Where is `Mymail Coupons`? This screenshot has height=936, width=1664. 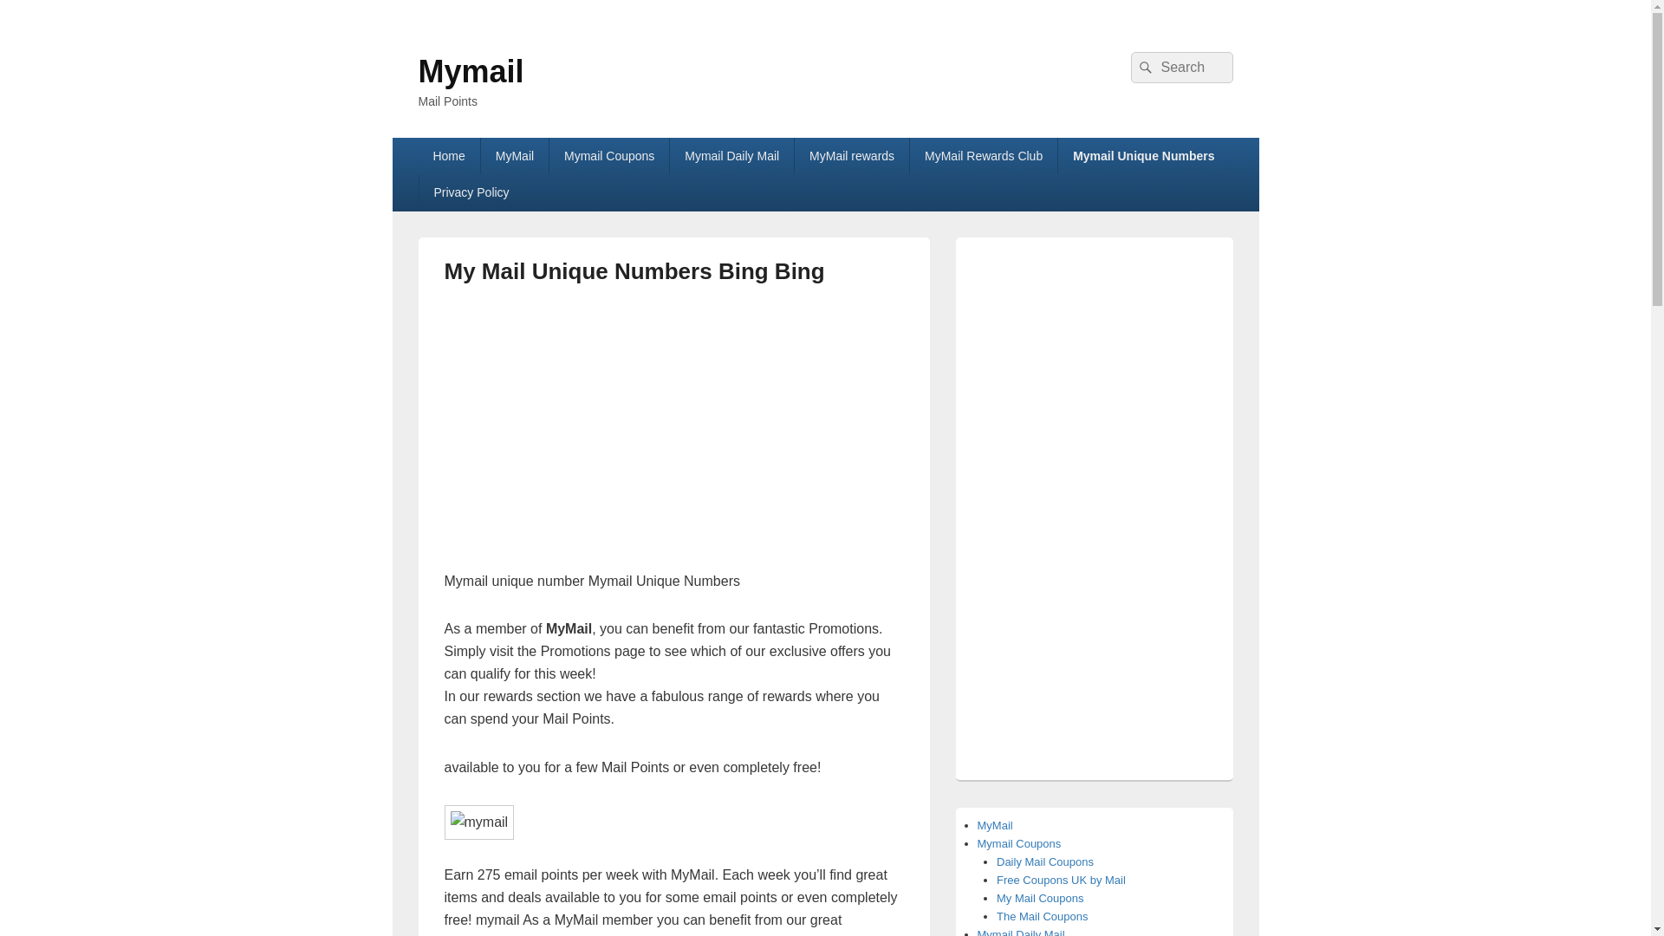
Mymail Coupons is located at coordinates (608, 155).